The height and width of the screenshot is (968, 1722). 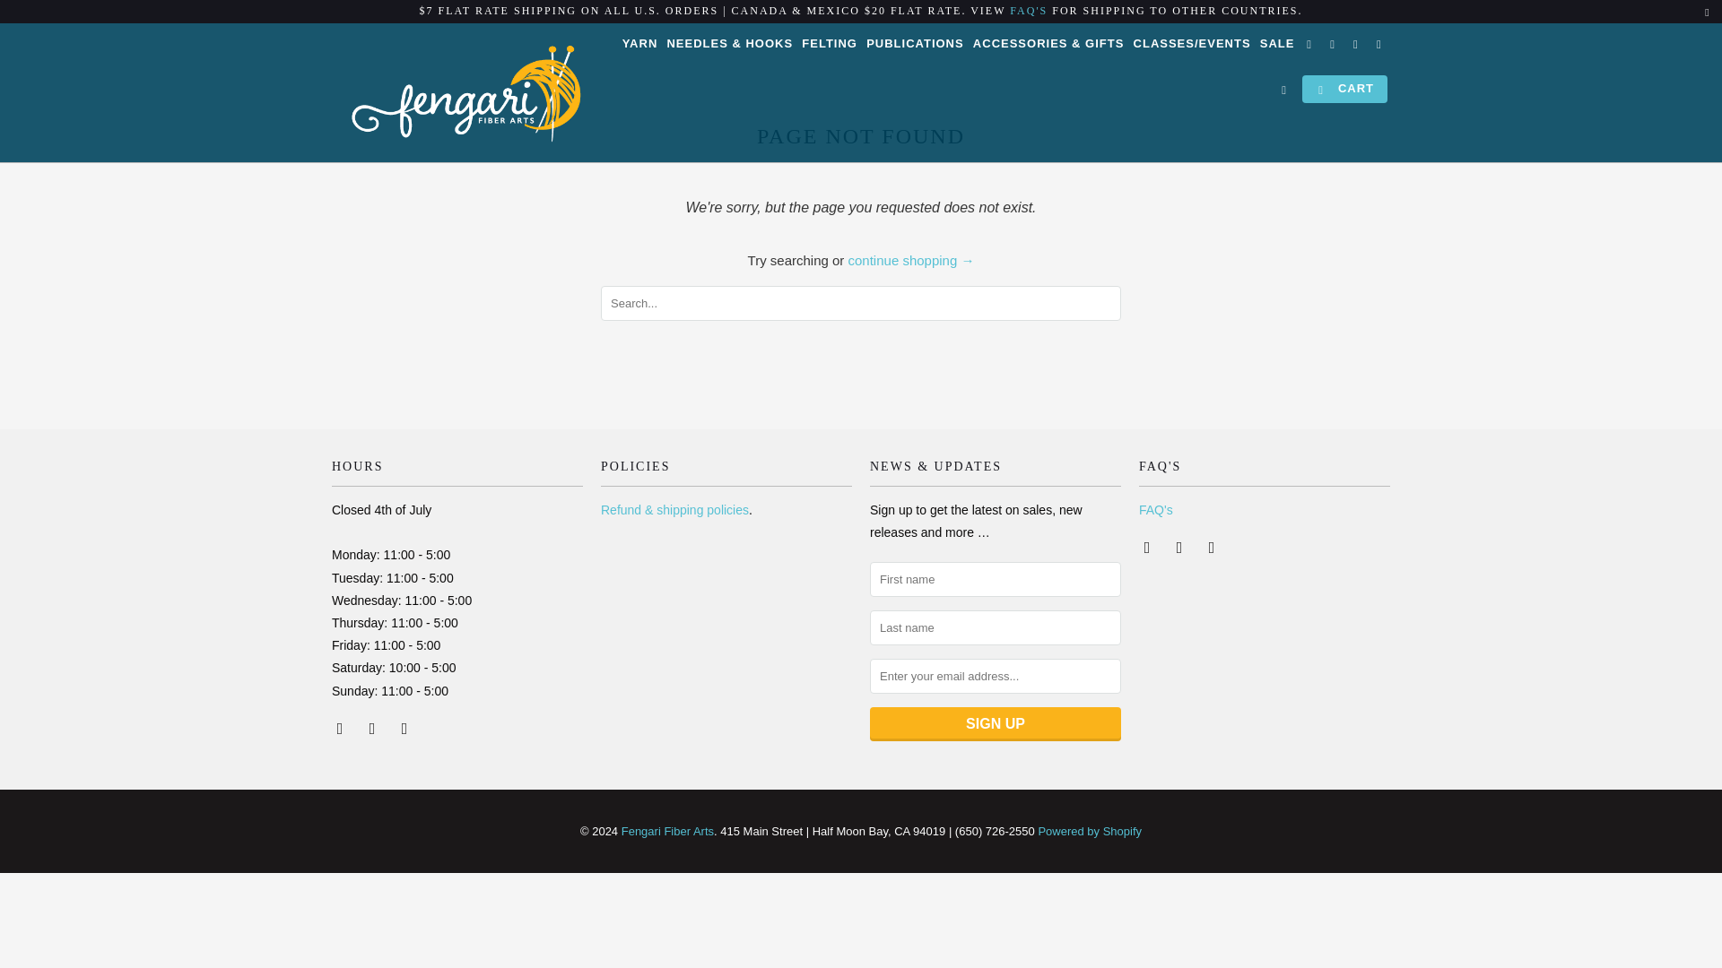 I want to click on Fengari Fiber Arts, so click(x=667, y=832).